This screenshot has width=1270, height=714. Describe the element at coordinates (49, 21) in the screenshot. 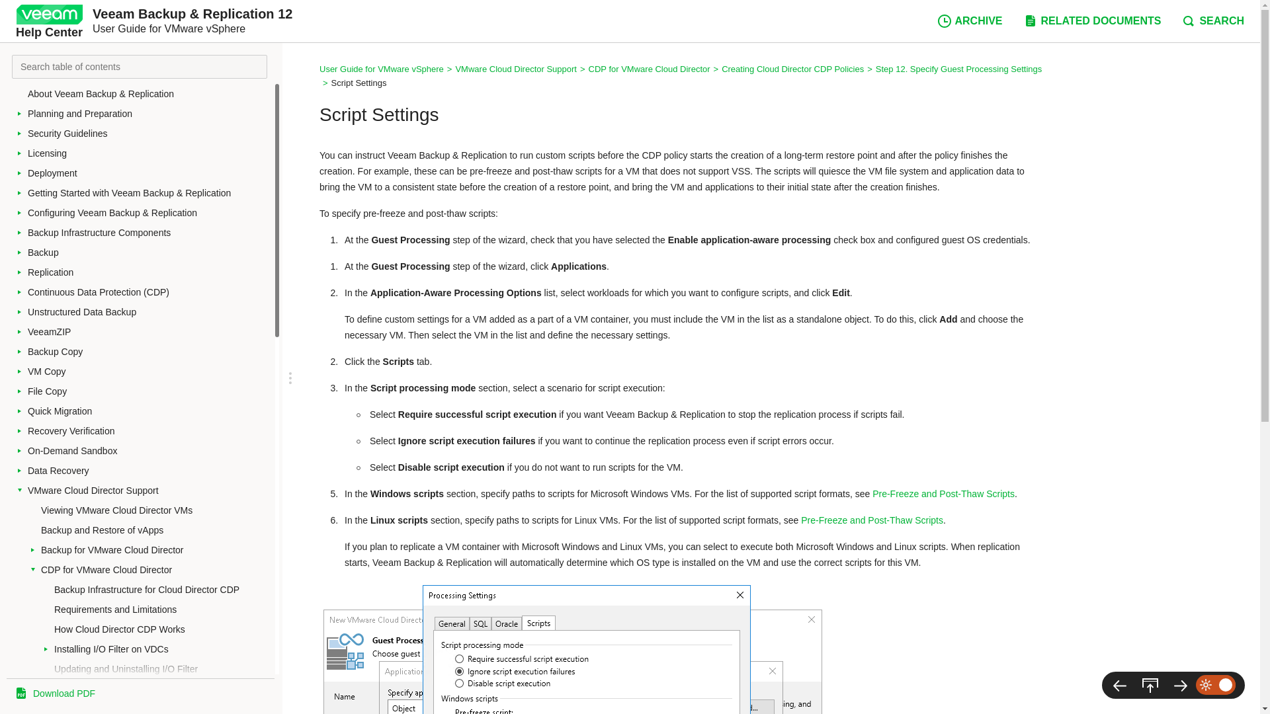

I see `Help Center` at that location.